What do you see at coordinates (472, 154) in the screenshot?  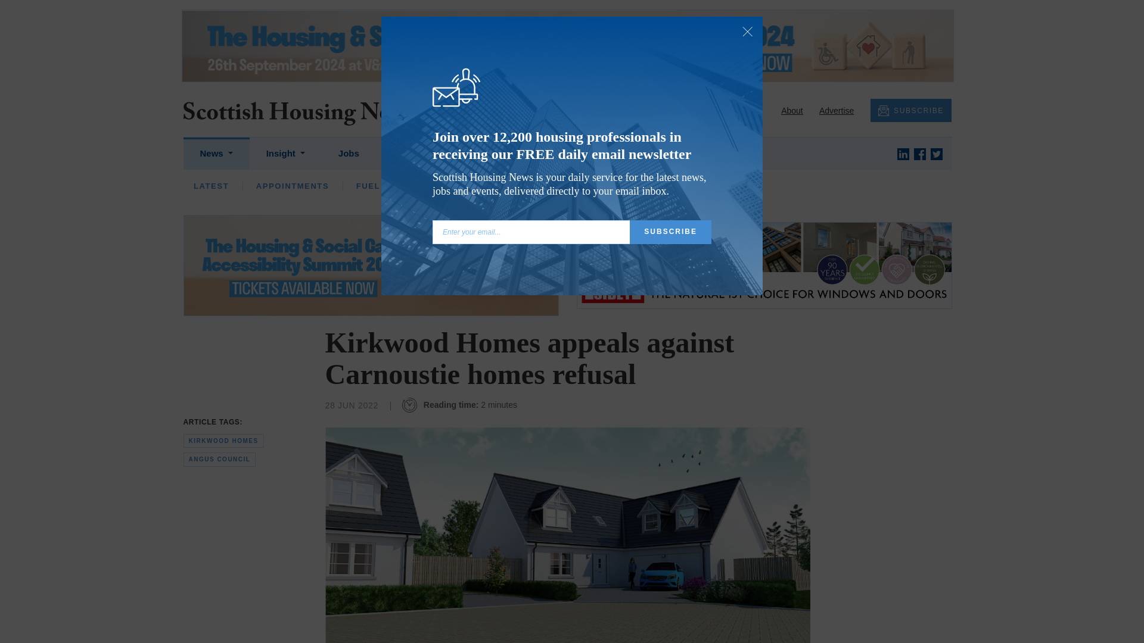 I see `Podcast` at bounding box center [472, 154].